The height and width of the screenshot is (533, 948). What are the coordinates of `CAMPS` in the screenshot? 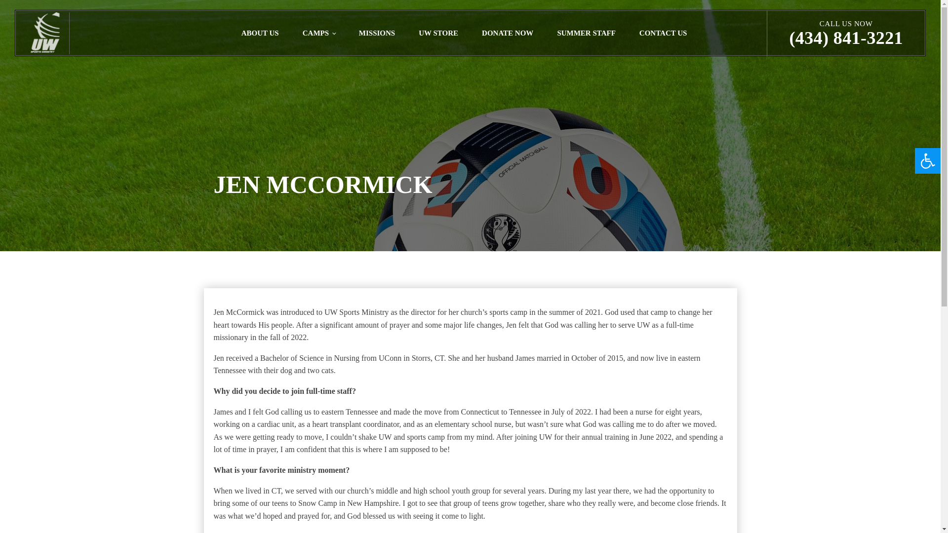 It's located at (319, 33).